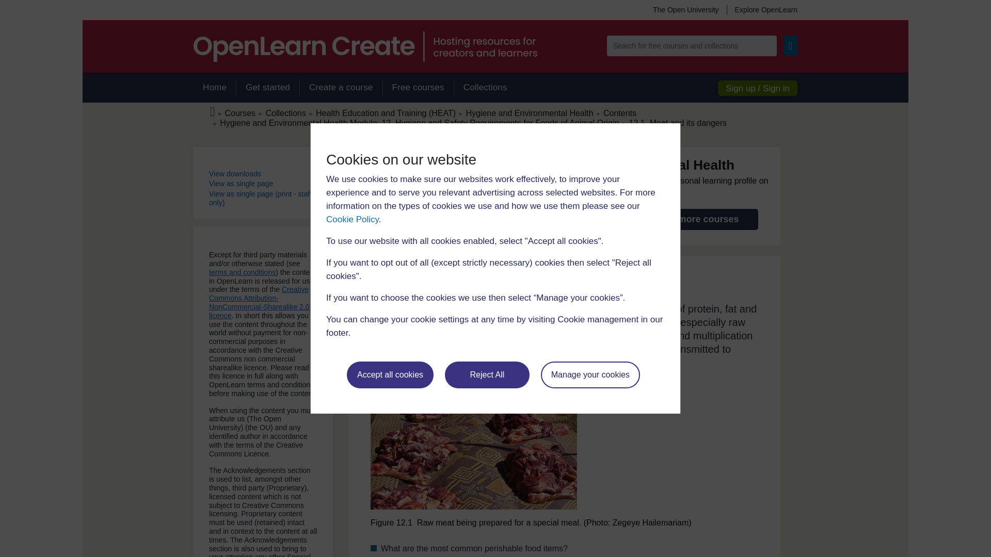 The width and height of the screenshot is (991, 557). Describe the element at coordinates (590, 374) in the screenshot. I see `Manage your cookies` at that location.